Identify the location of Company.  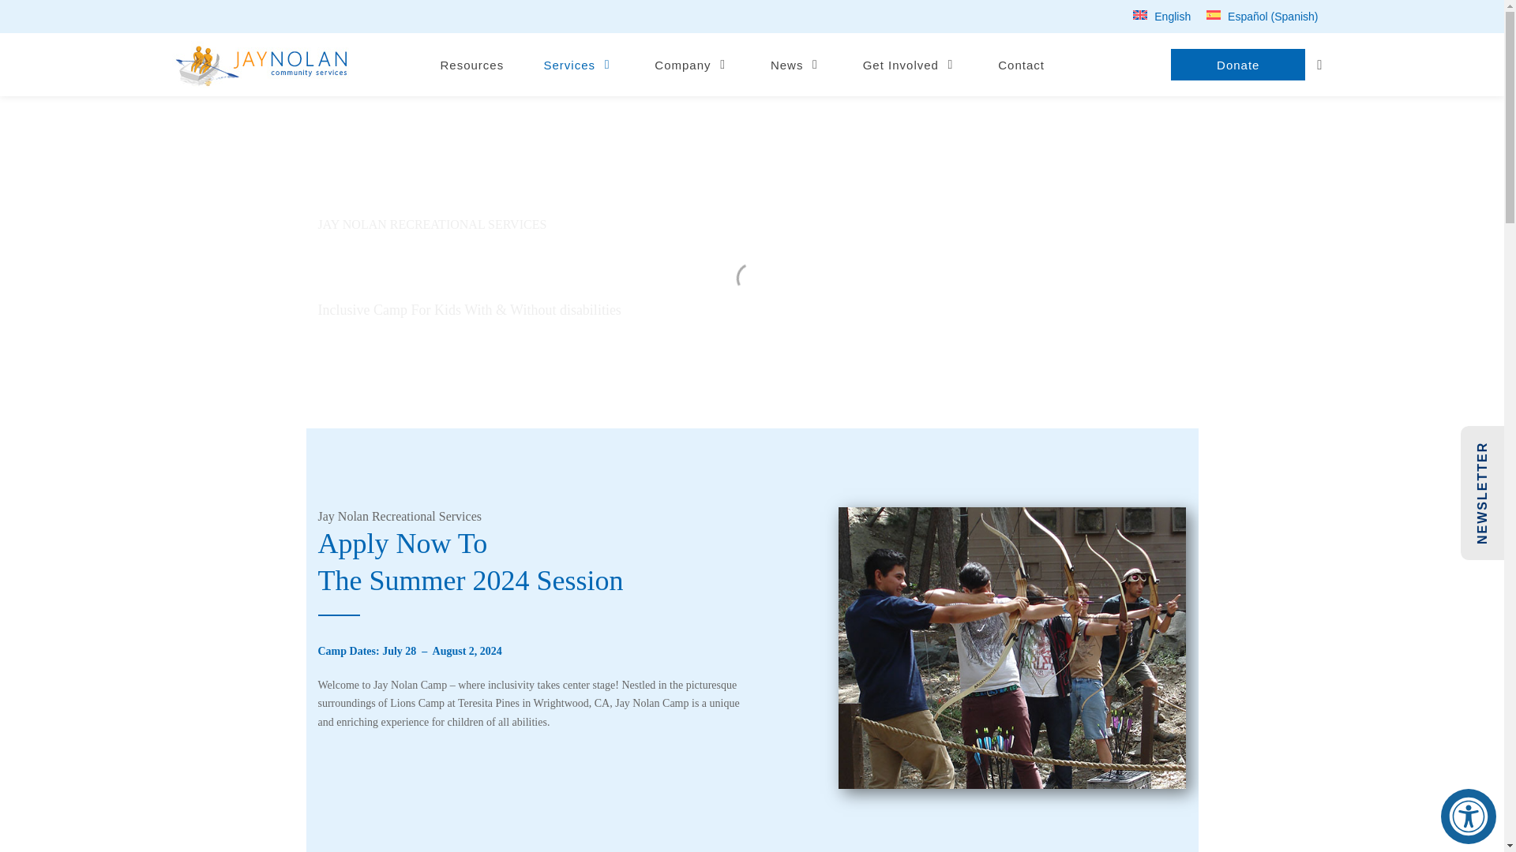
(692, 65).